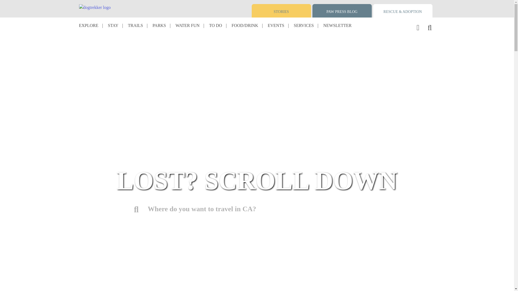 The width and height of the screenshot is (518, 291). What do you see at coordinates (135, 25) in the screenshot?
I see `TRAILS` at bounding box center [135, 25].